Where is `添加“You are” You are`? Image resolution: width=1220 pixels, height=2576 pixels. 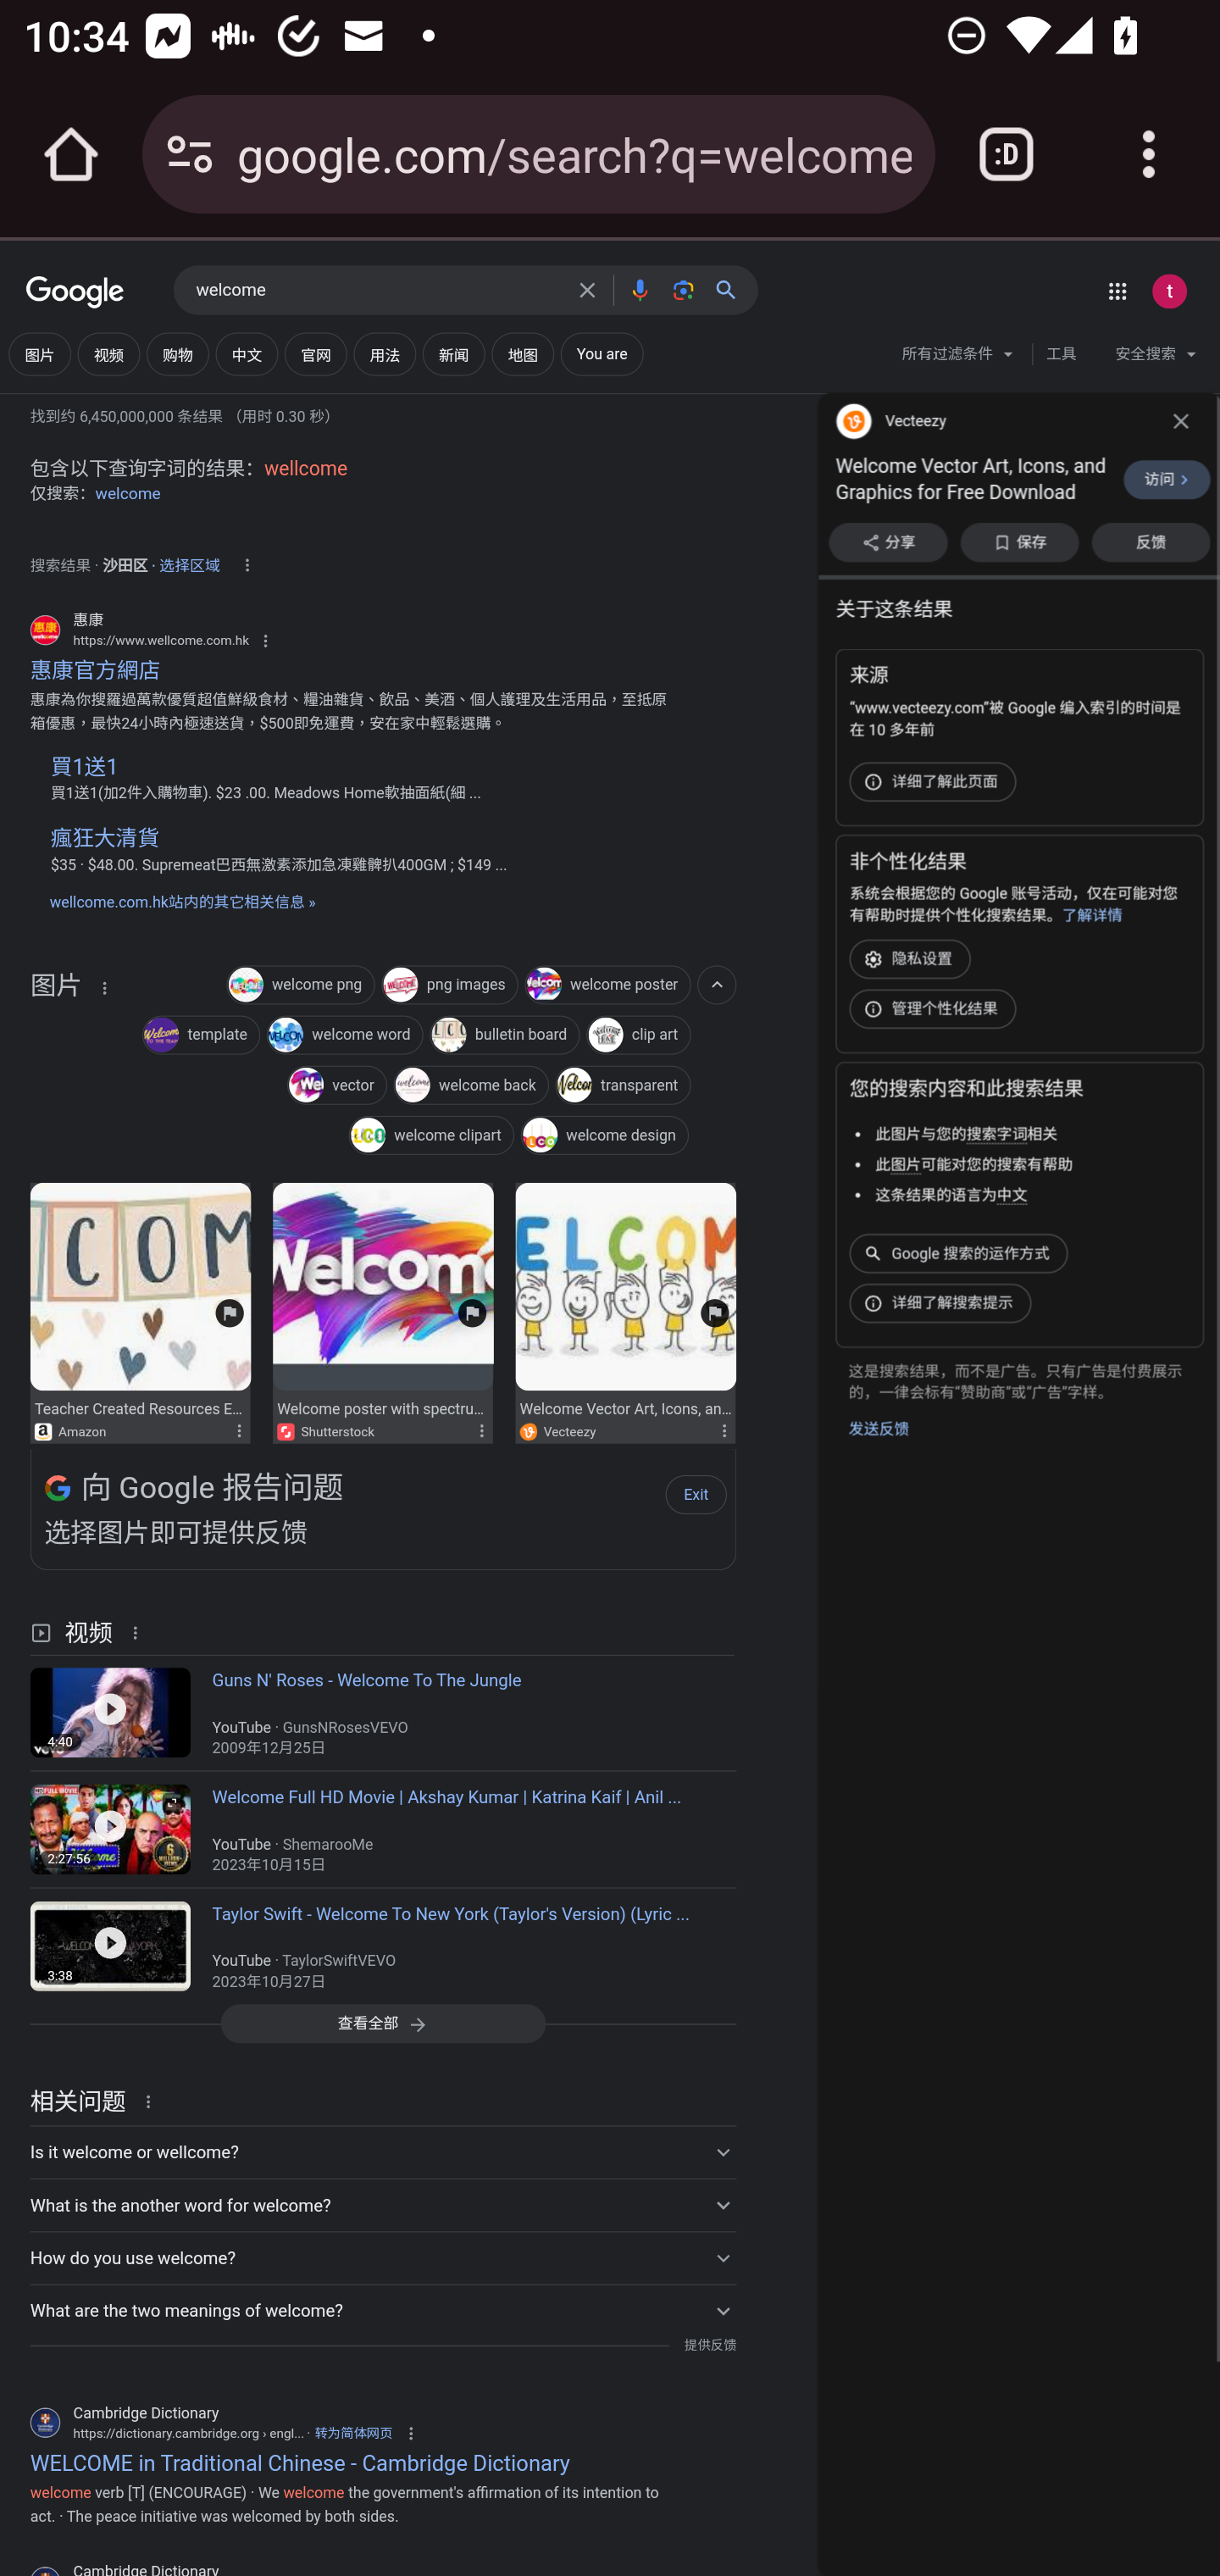
添加“You are” You are is located at coordinates (602, 354).